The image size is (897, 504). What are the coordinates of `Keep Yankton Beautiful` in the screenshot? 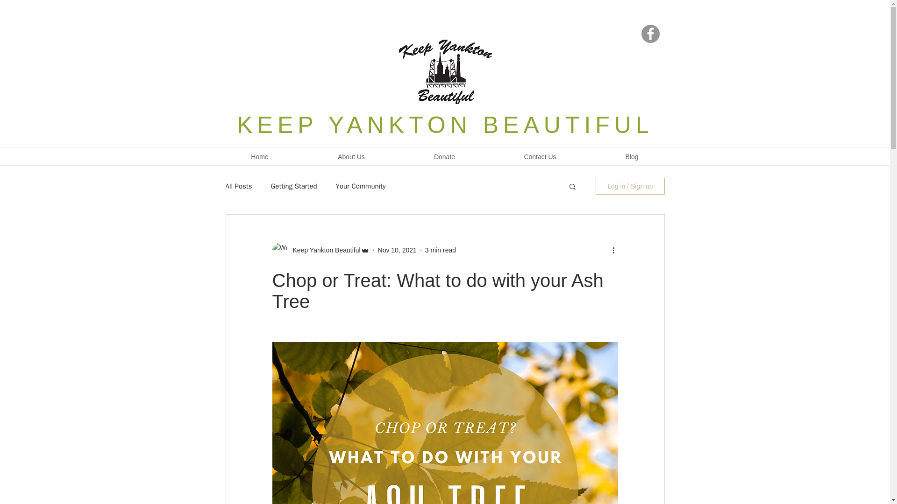 It's located at (323, 250).